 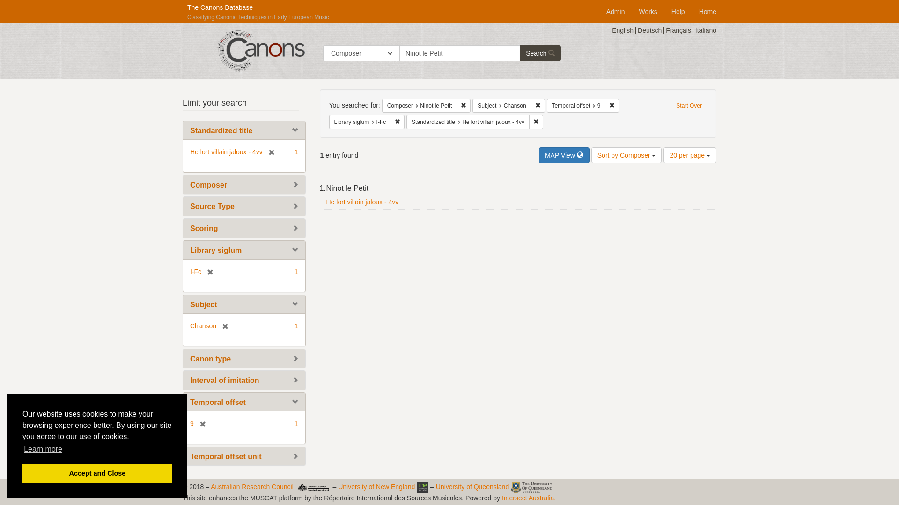 I want to click on 20 per page, so click(x=690, y=155).